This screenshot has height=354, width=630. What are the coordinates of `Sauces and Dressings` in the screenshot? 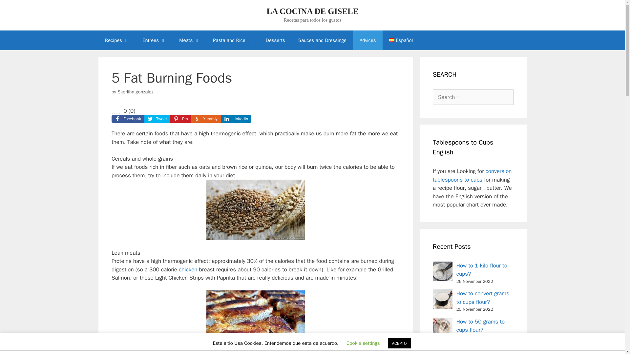 It's located at (322, 40).